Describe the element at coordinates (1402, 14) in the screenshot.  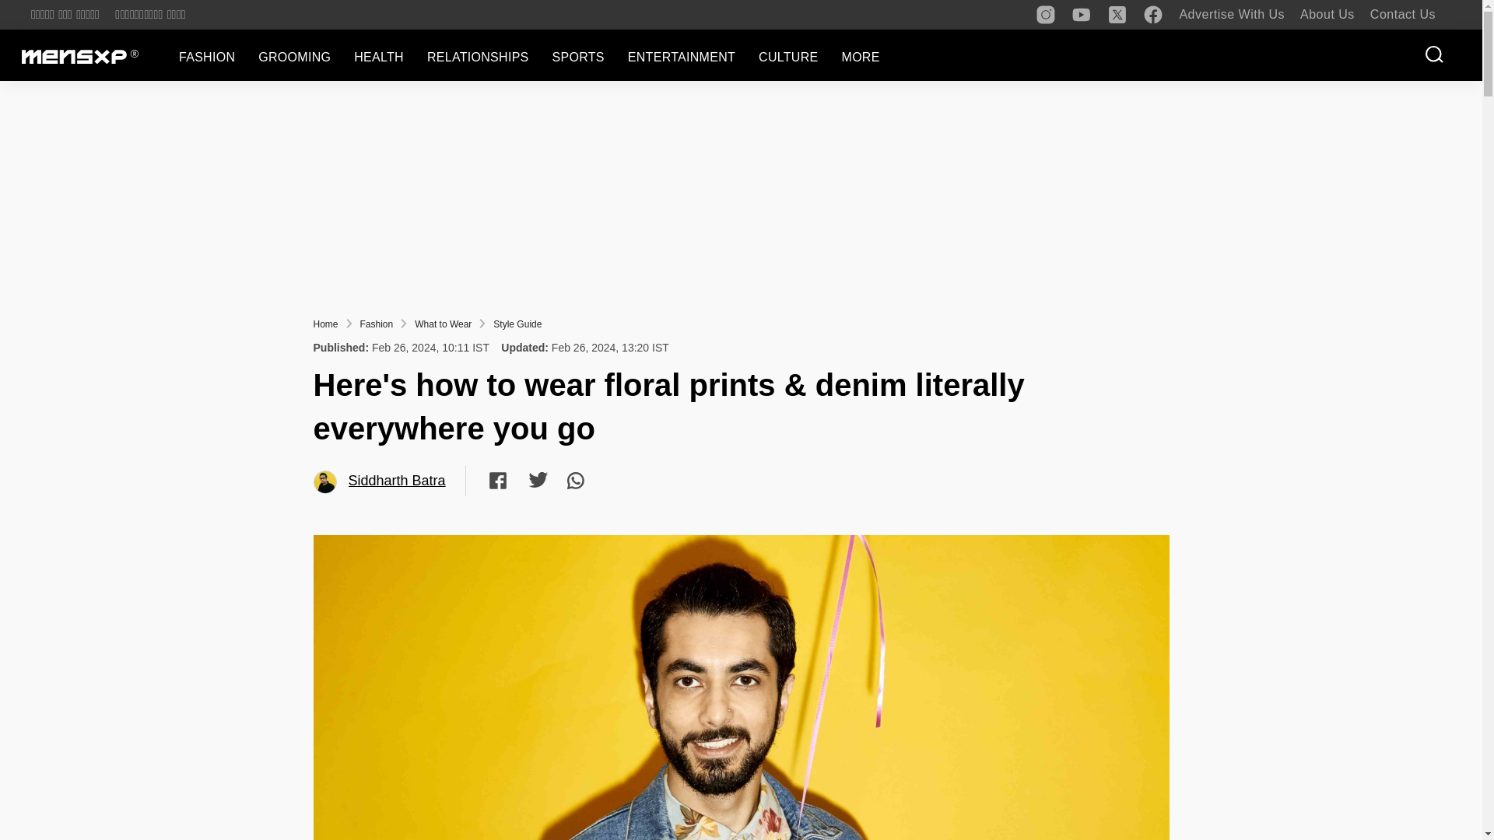
I see `Contact Us` at that location.